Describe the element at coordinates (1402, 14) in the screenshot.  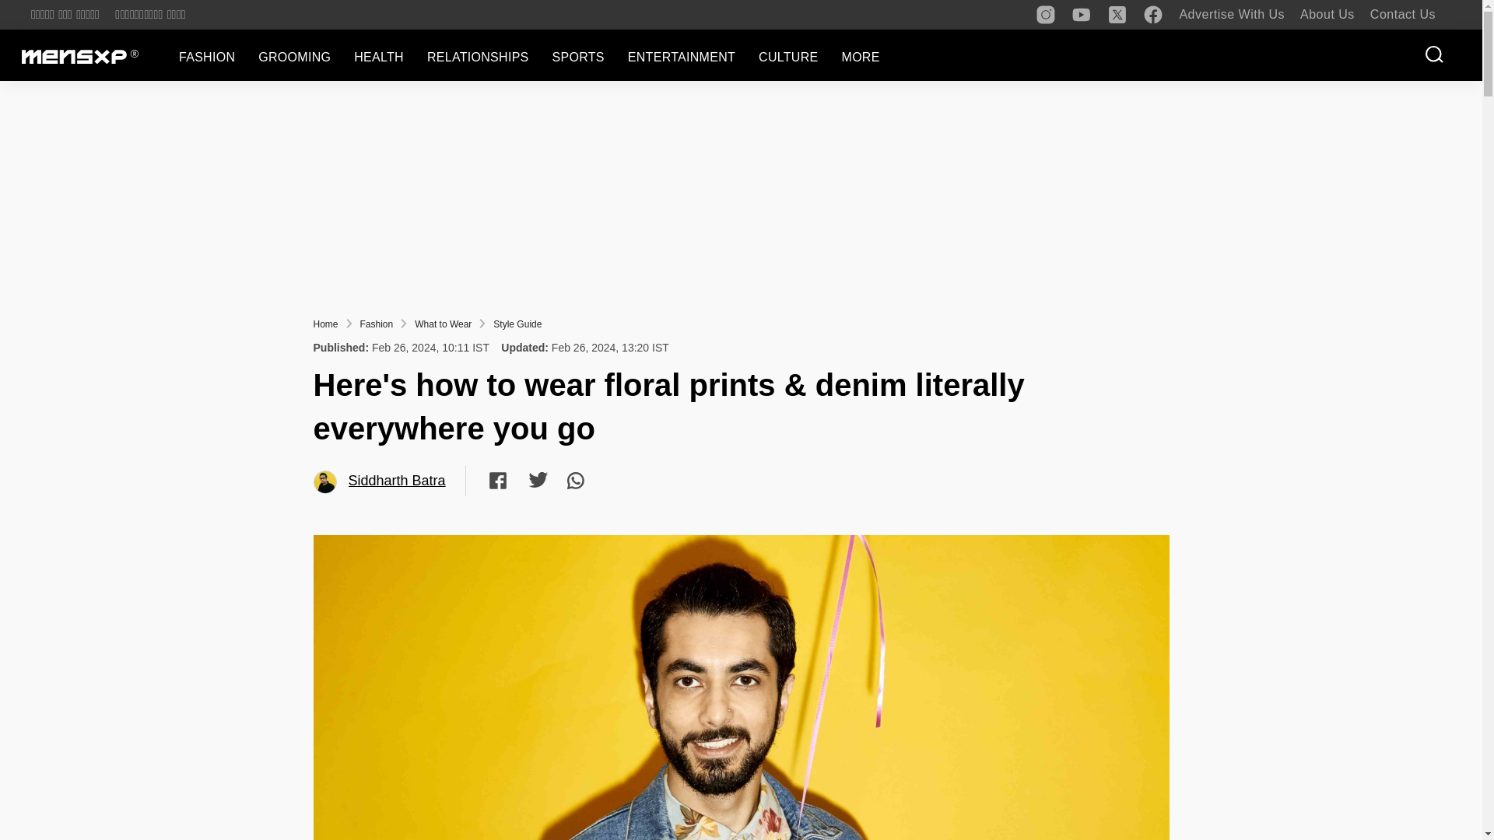
I see `Contact Us` at that location.